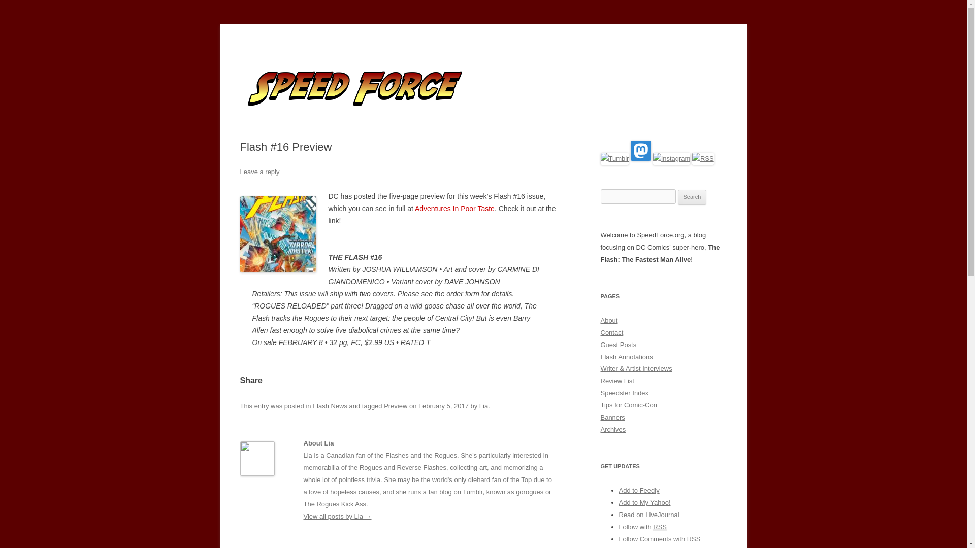 Image resolution: width=975 pixels, height=548 pixels. I want to click on Follow with RSS, so click(642, 527).